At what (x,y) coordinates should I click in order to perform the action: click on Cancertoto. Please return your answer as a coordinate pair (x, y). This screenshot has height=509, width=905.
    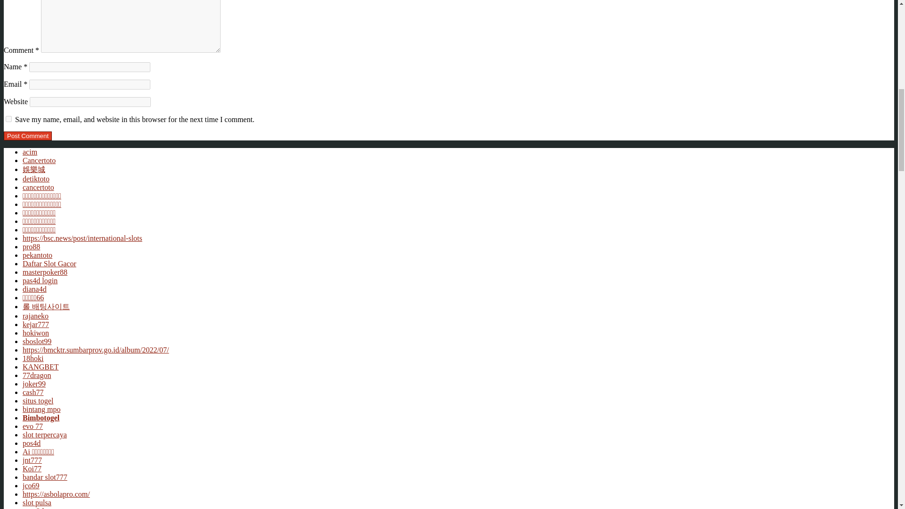
    Looking at the image, I should click on (39, 160).